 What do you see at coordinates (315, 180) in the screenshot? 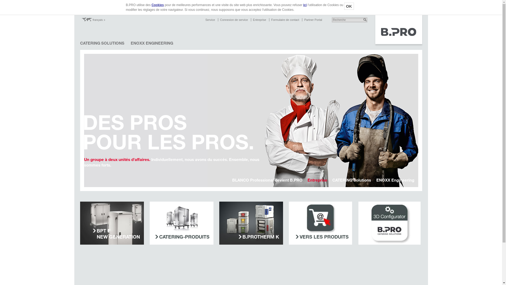
I see `Entreprise` at bounding box center [315, 180].